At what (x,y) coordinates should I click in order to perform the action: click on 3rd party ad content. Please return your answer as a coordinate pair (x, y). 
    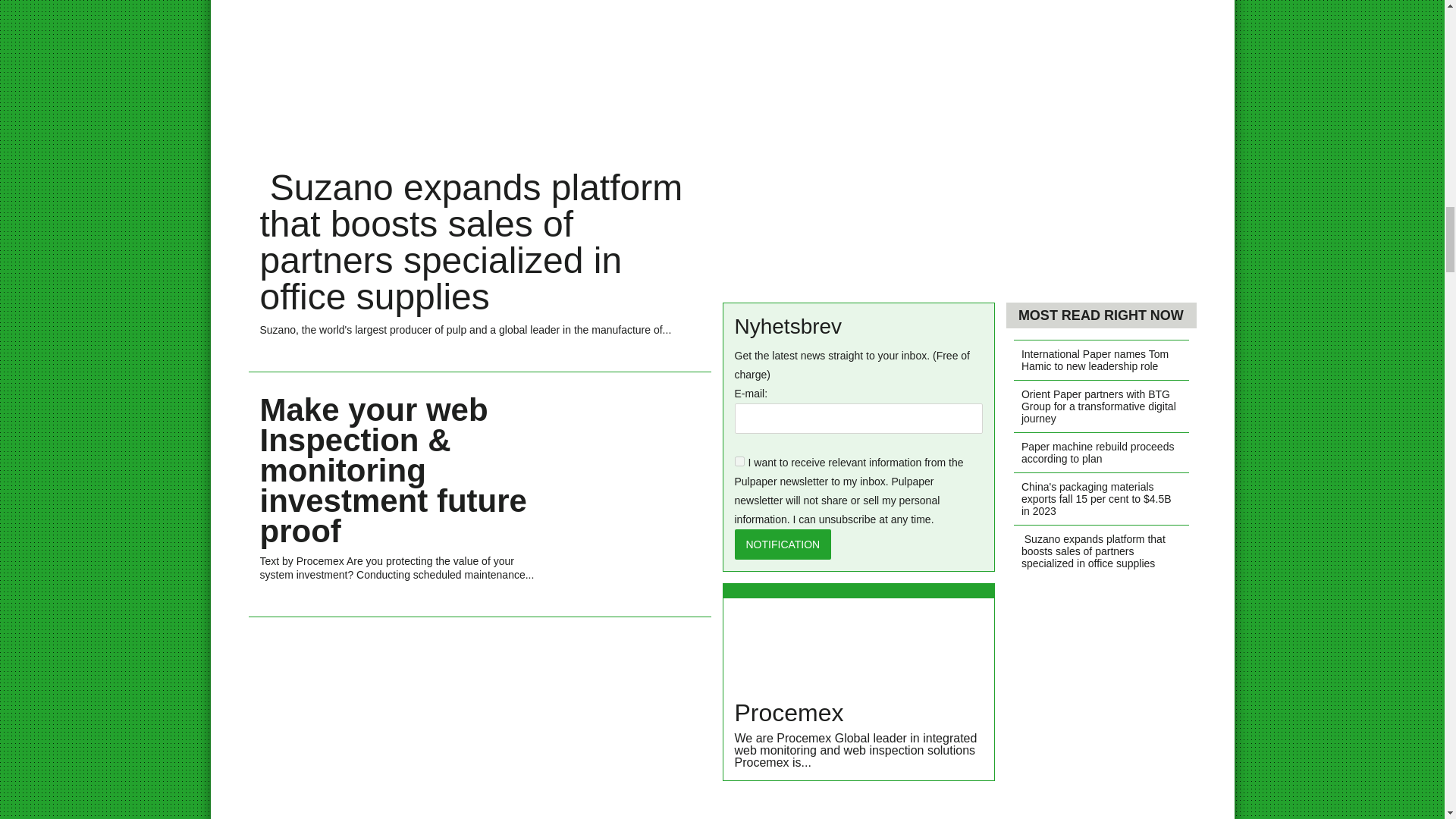
    Looking at the image, I should click on (858, 805).